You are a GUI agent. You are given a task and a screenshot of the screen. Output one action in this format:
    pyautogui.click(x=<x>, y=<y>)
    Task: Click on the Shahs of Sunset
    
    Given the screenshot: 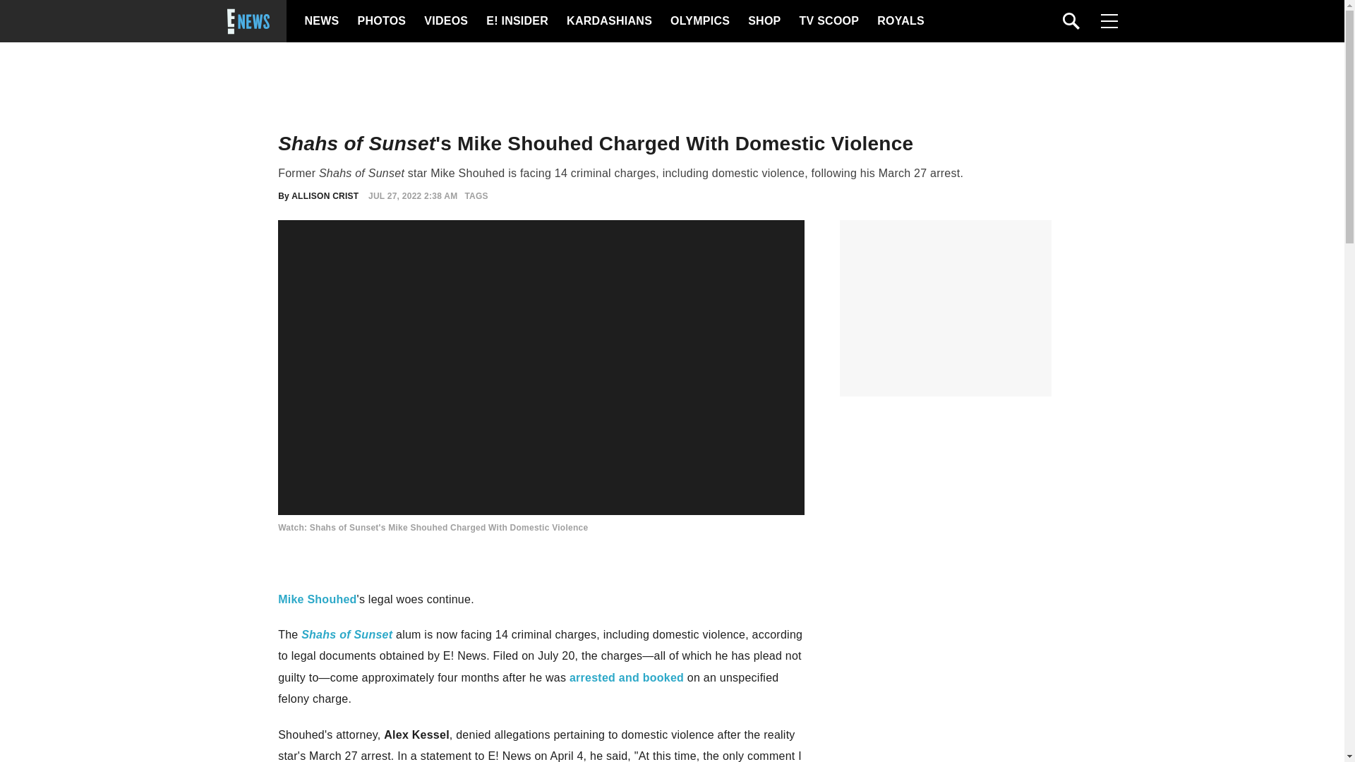 What is the action you would take?
    pyautogui.click(x=347, y=635)
    